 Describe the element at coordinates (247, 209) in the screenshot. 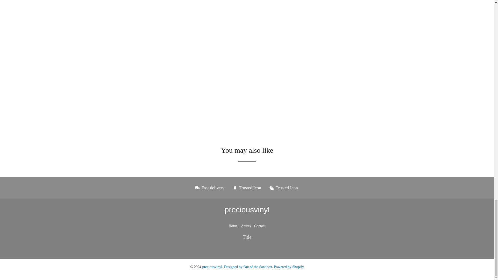

I see `preciousvinyl` at that location.